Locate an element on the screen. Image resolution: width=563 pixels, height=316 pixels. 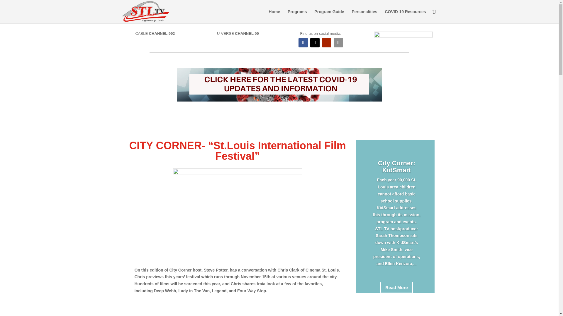
Follow on X is located at coordinates (315, 43).